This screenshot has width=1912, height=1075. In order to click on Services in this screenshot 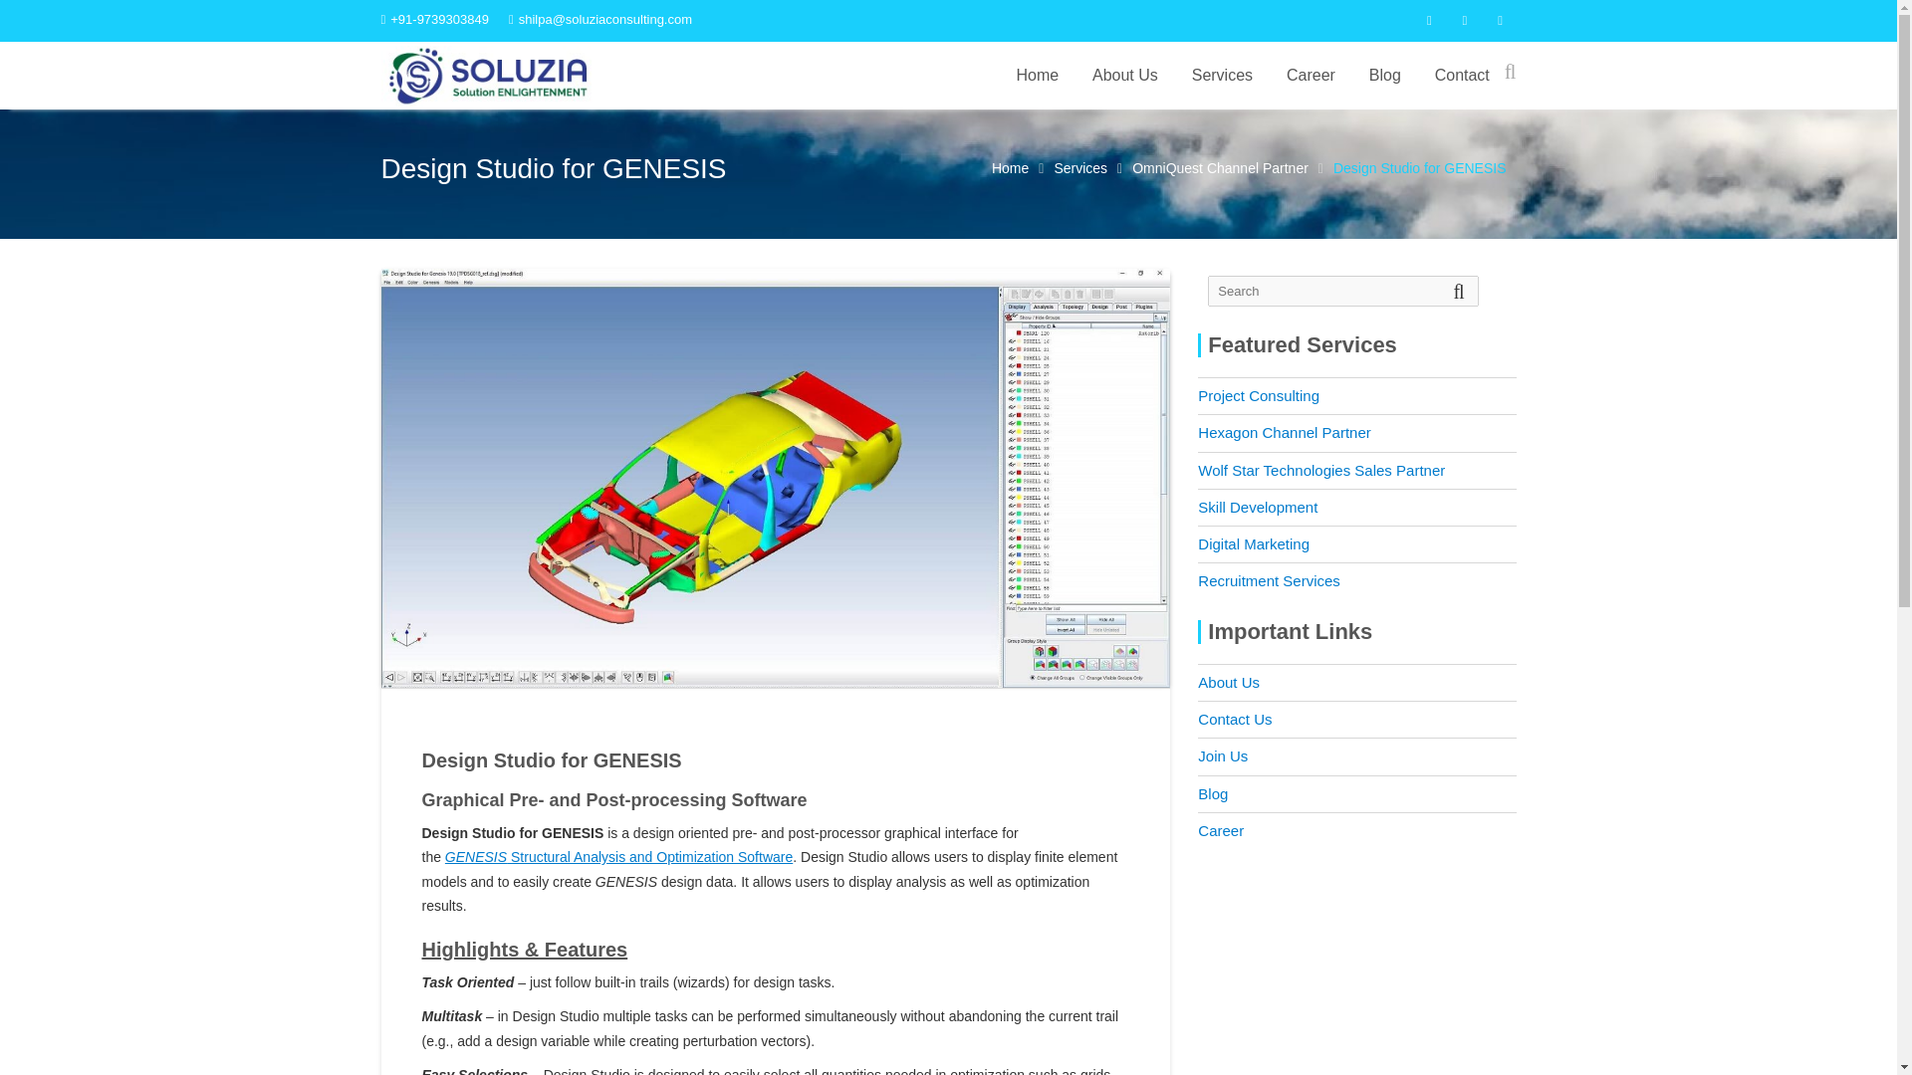, I will do `click(1222, 76)`.